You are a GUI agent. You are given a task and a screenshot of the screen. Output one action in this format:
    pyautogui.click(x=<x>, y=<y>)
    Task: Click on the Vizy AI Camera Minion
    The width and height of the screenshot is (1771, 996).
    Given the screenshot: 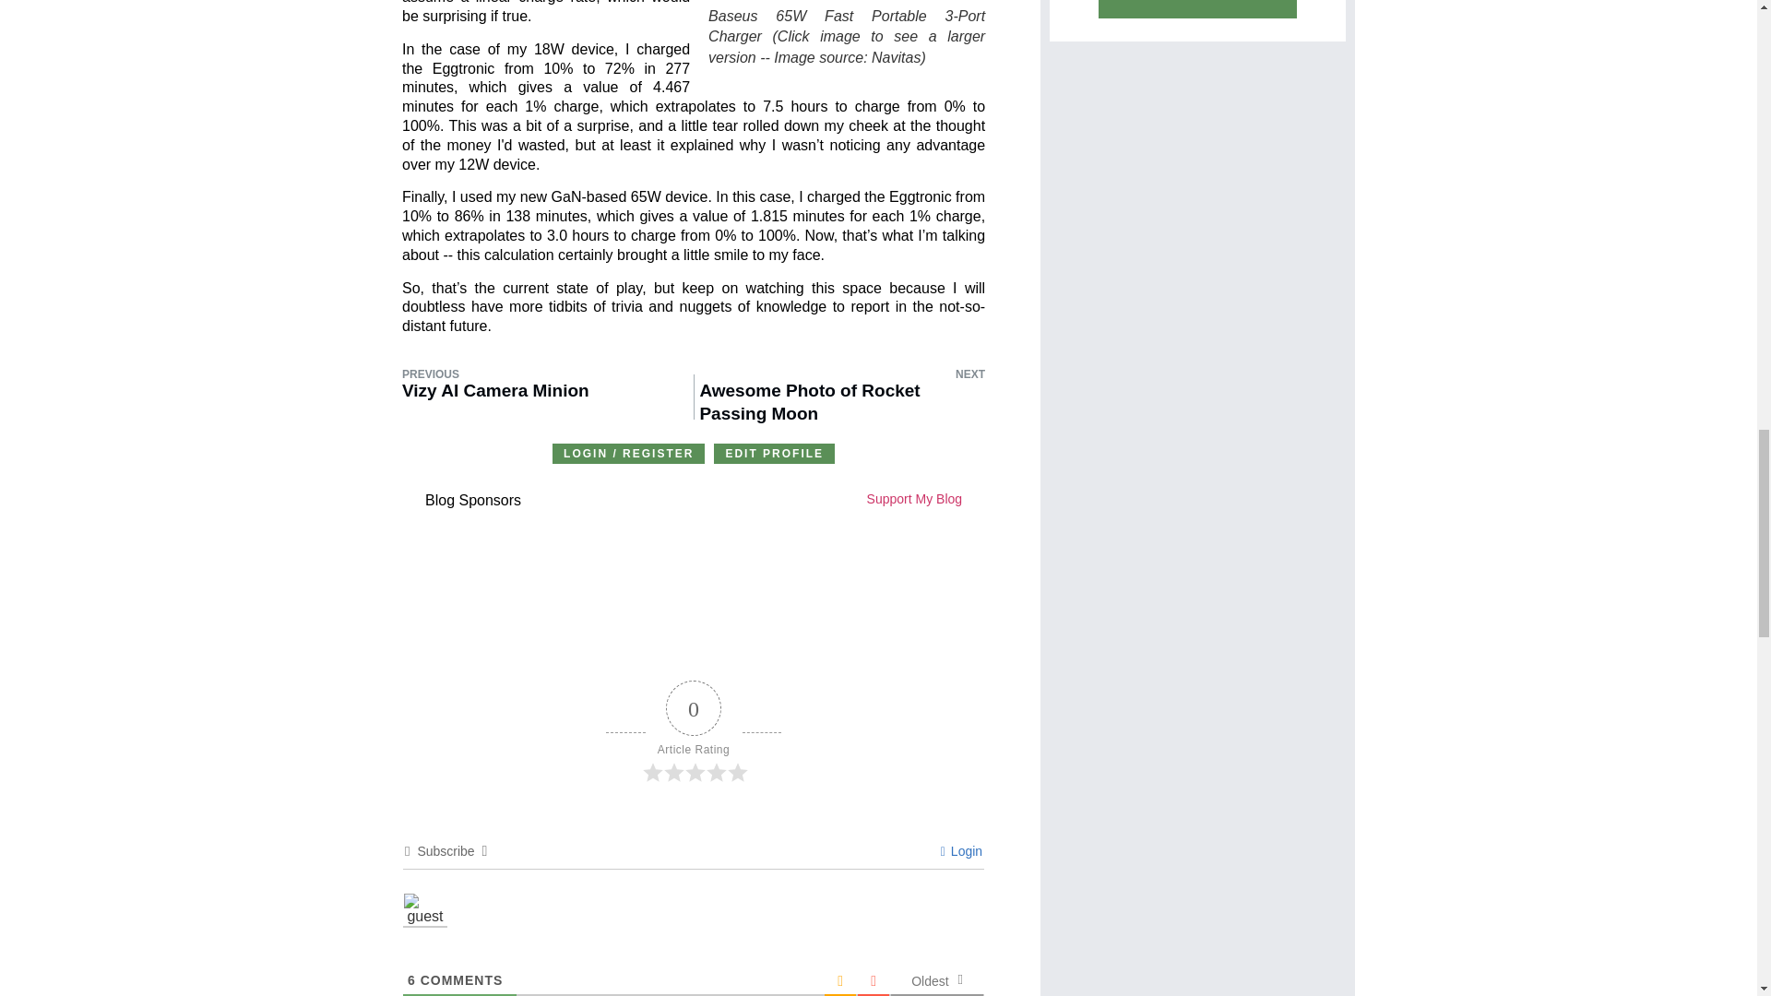 What is the action you would take?
    pyautogui.click(x=495, y=402)
    